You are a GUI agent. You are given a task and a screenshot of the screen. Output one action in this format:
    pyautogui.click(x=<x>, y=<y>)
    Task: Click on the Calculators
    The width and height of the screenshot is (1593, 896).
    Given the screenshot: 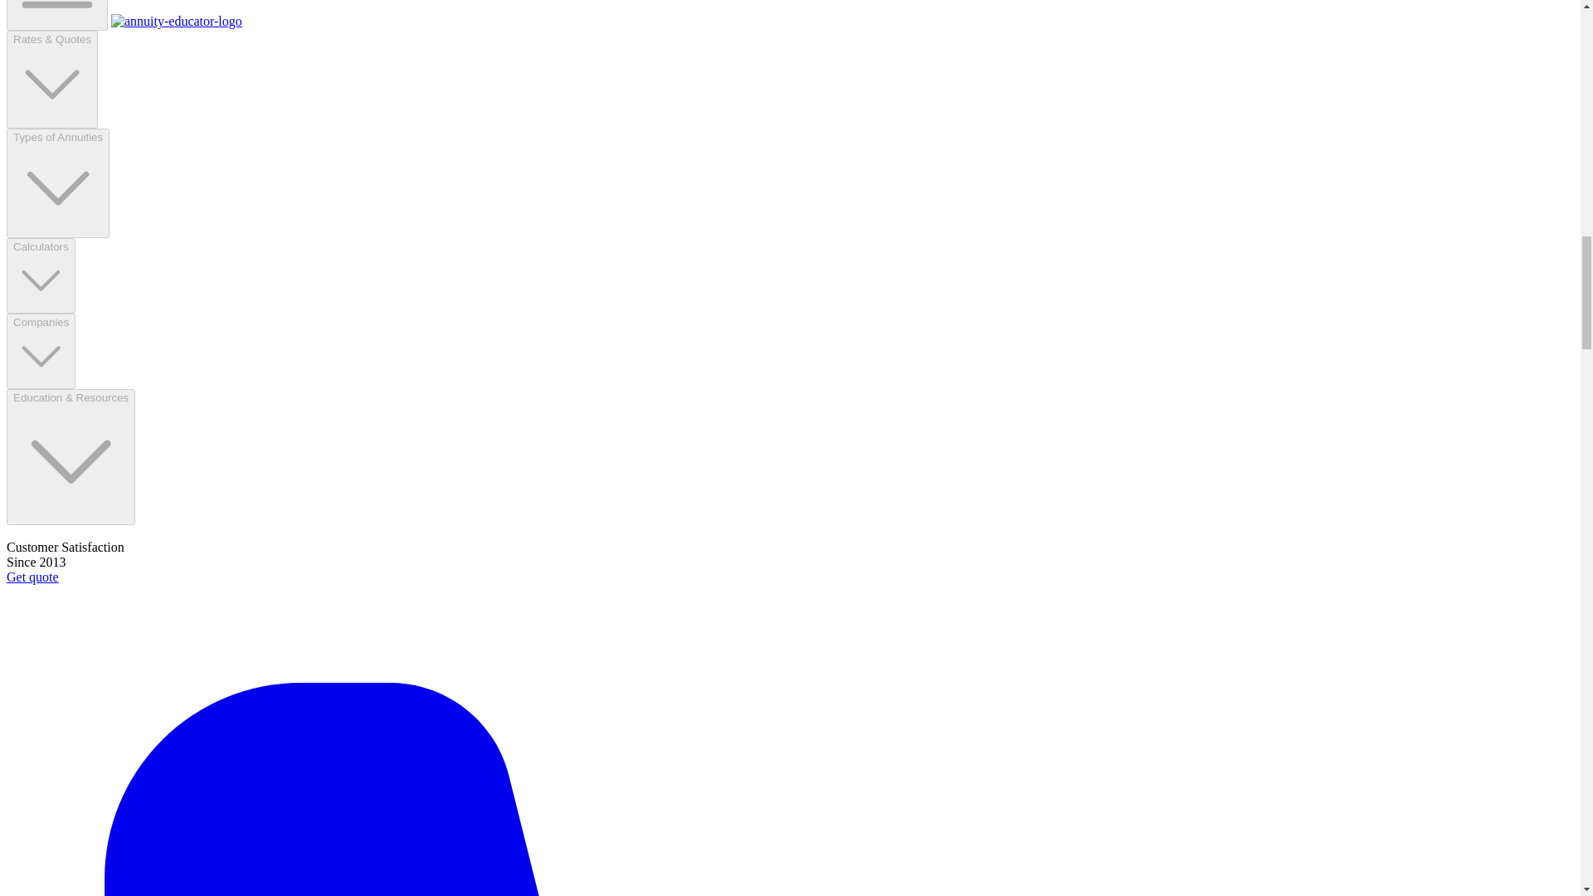 What is the action you would take?
    pyautogui.click(x=40, y=275)
    